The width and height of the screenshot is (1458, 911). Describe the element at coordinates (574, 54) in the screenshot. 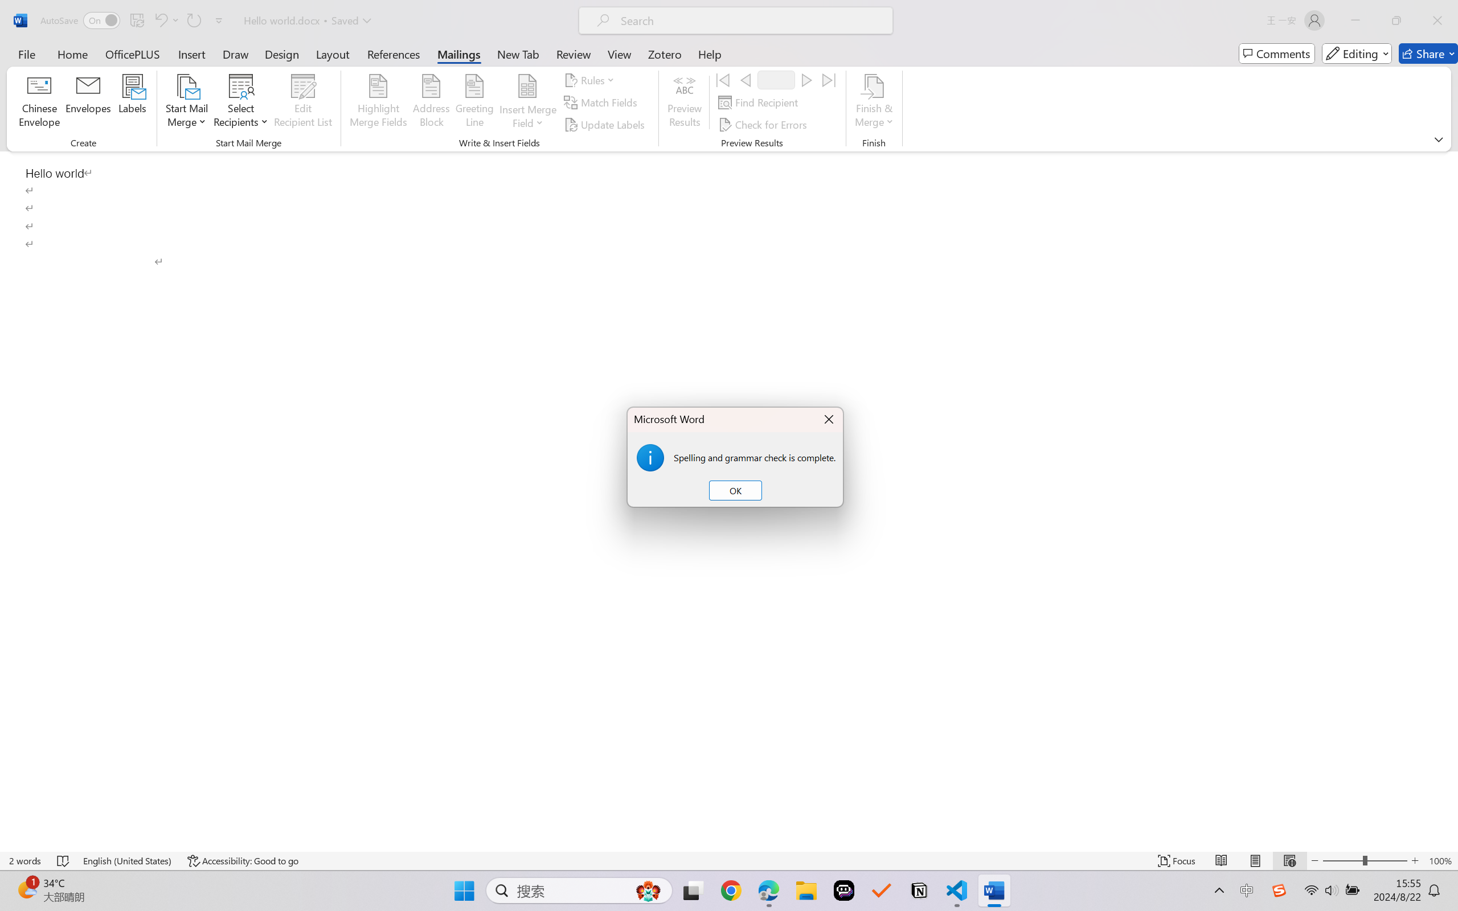

I see `Review` at that location.